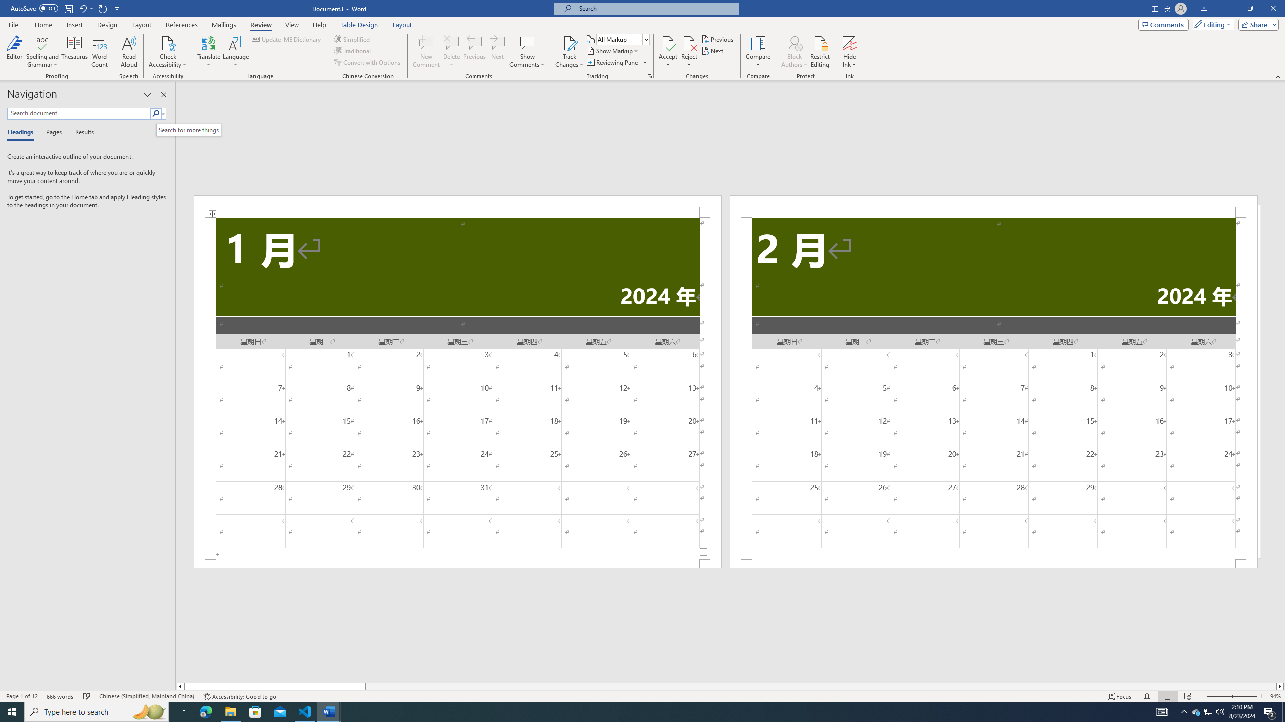 This screenshot has height=722, width=1285. Describe the element at coordinates (188, 130) in the screenshot. I see `Search for more things` at that location.